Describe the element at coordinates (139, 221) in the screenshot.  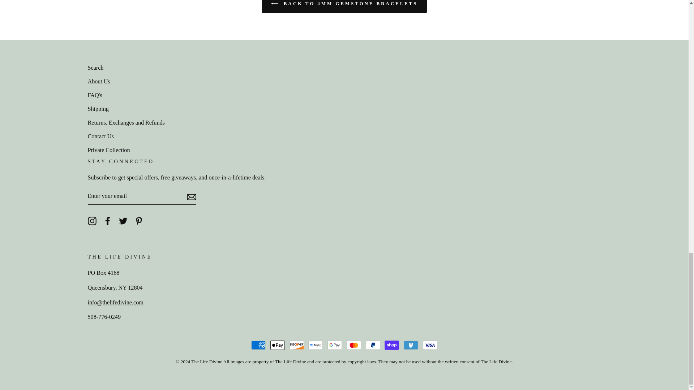
I see `The Life Divine on Pinterest` at that location.